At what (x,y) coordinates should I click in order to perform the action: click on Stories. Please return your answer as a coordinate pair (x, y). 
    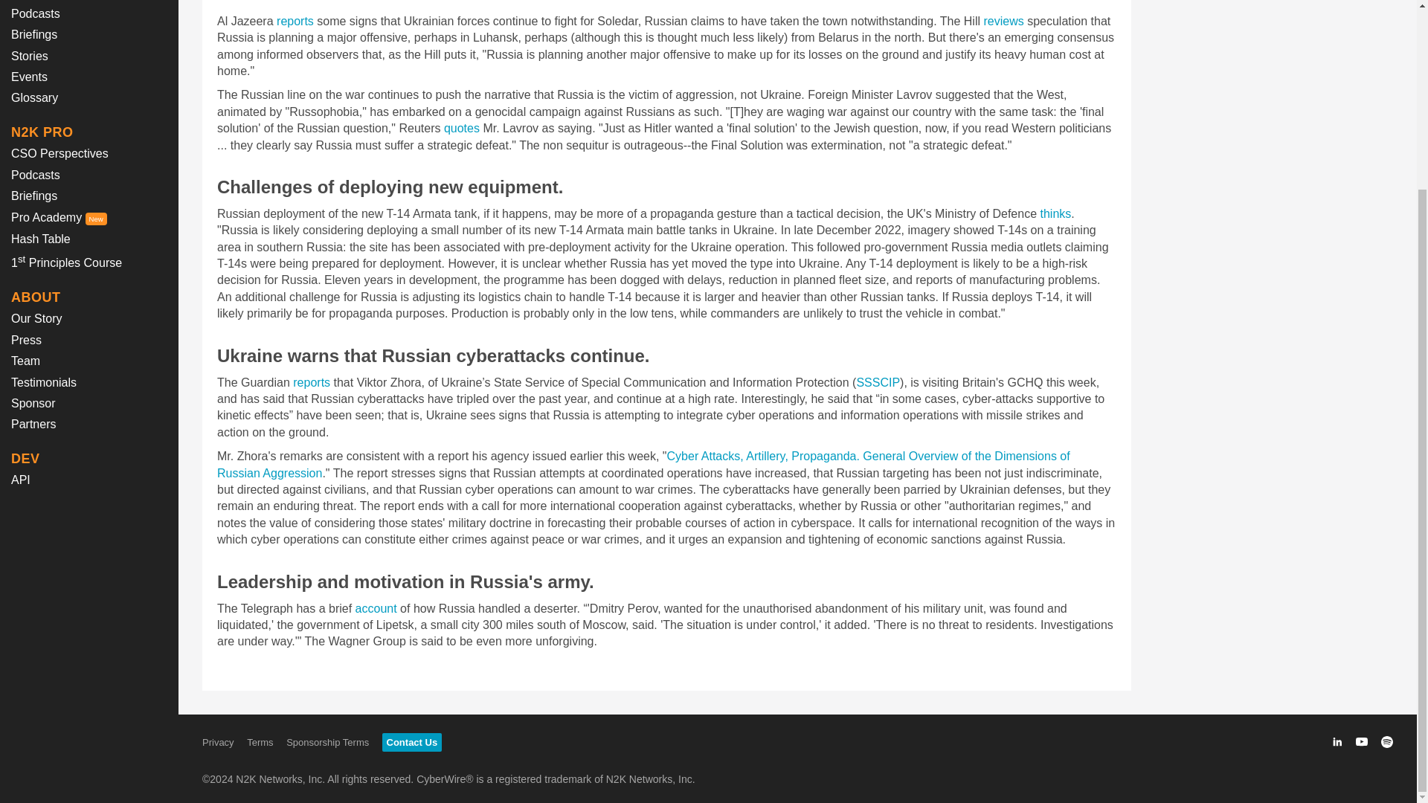
    Looking at the image, I should click on (30, 56).